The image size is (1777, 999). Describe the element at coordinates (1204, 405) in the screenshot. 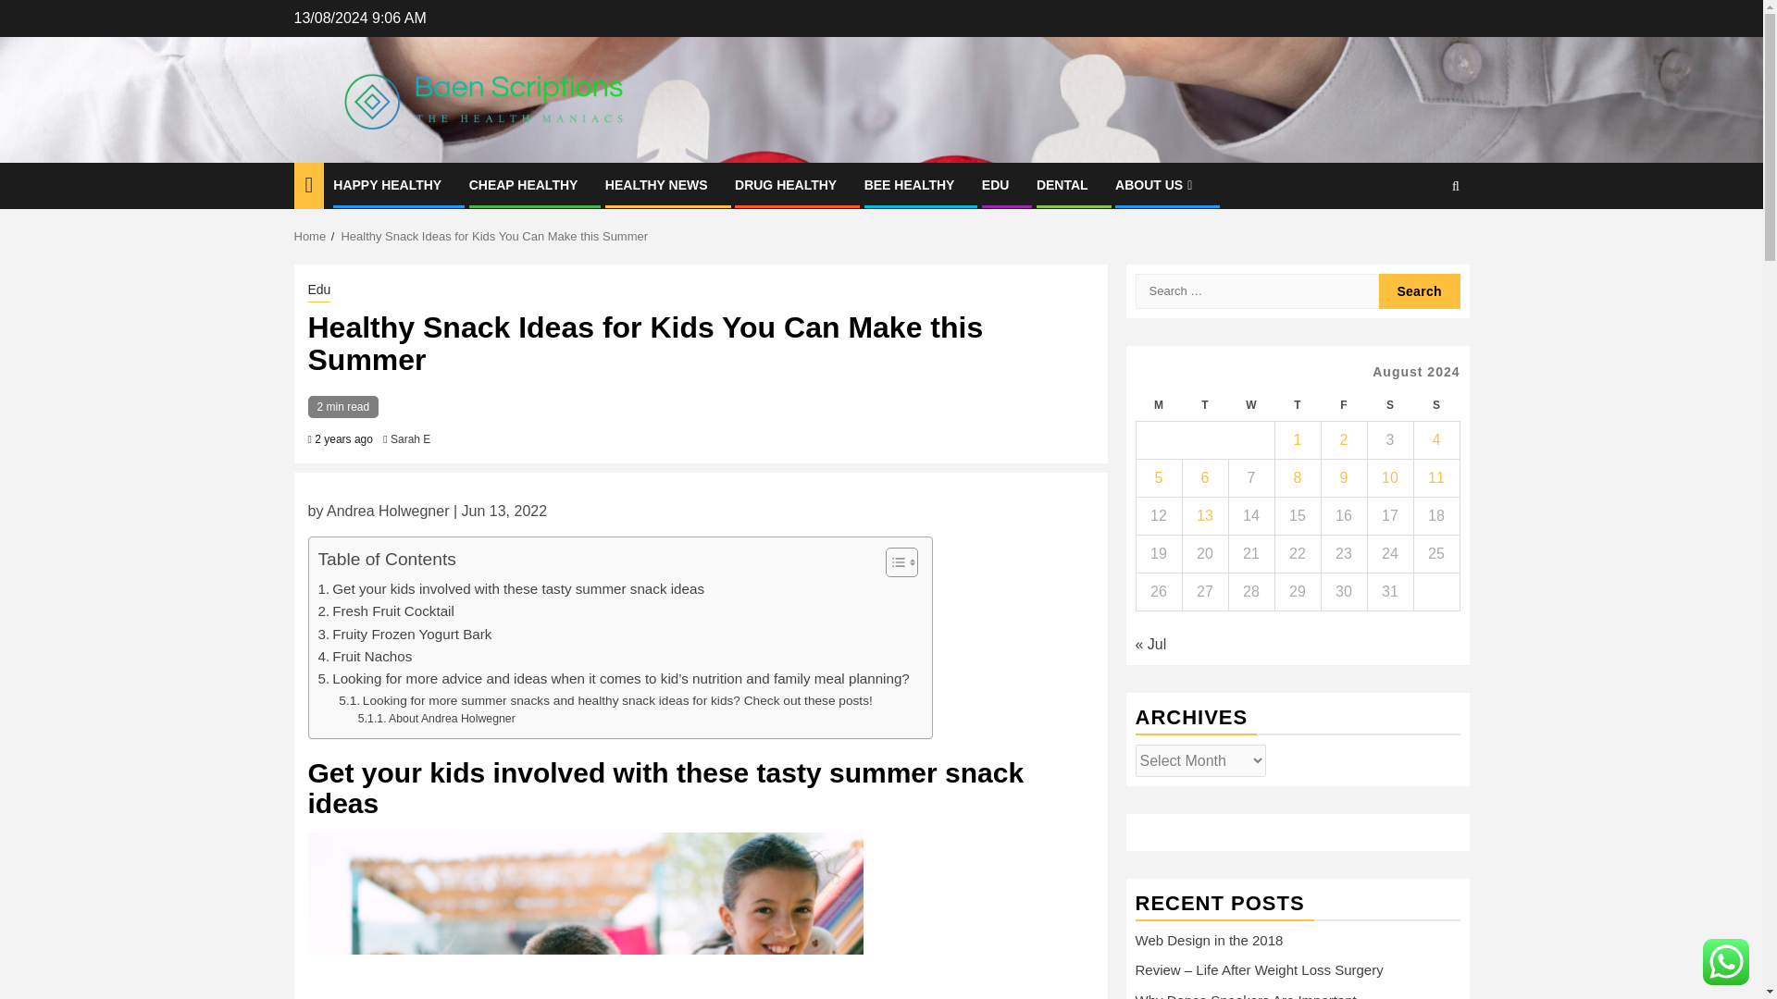

I see `Tuesday` at that location.